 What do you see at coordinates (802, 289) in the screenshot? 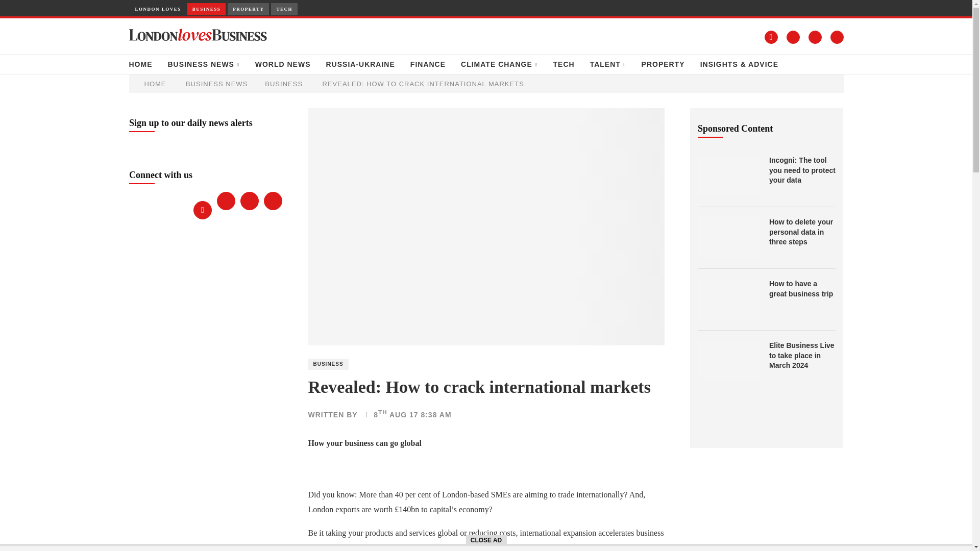
I see `How to have a great business trip` at bounding box center [802, 289].